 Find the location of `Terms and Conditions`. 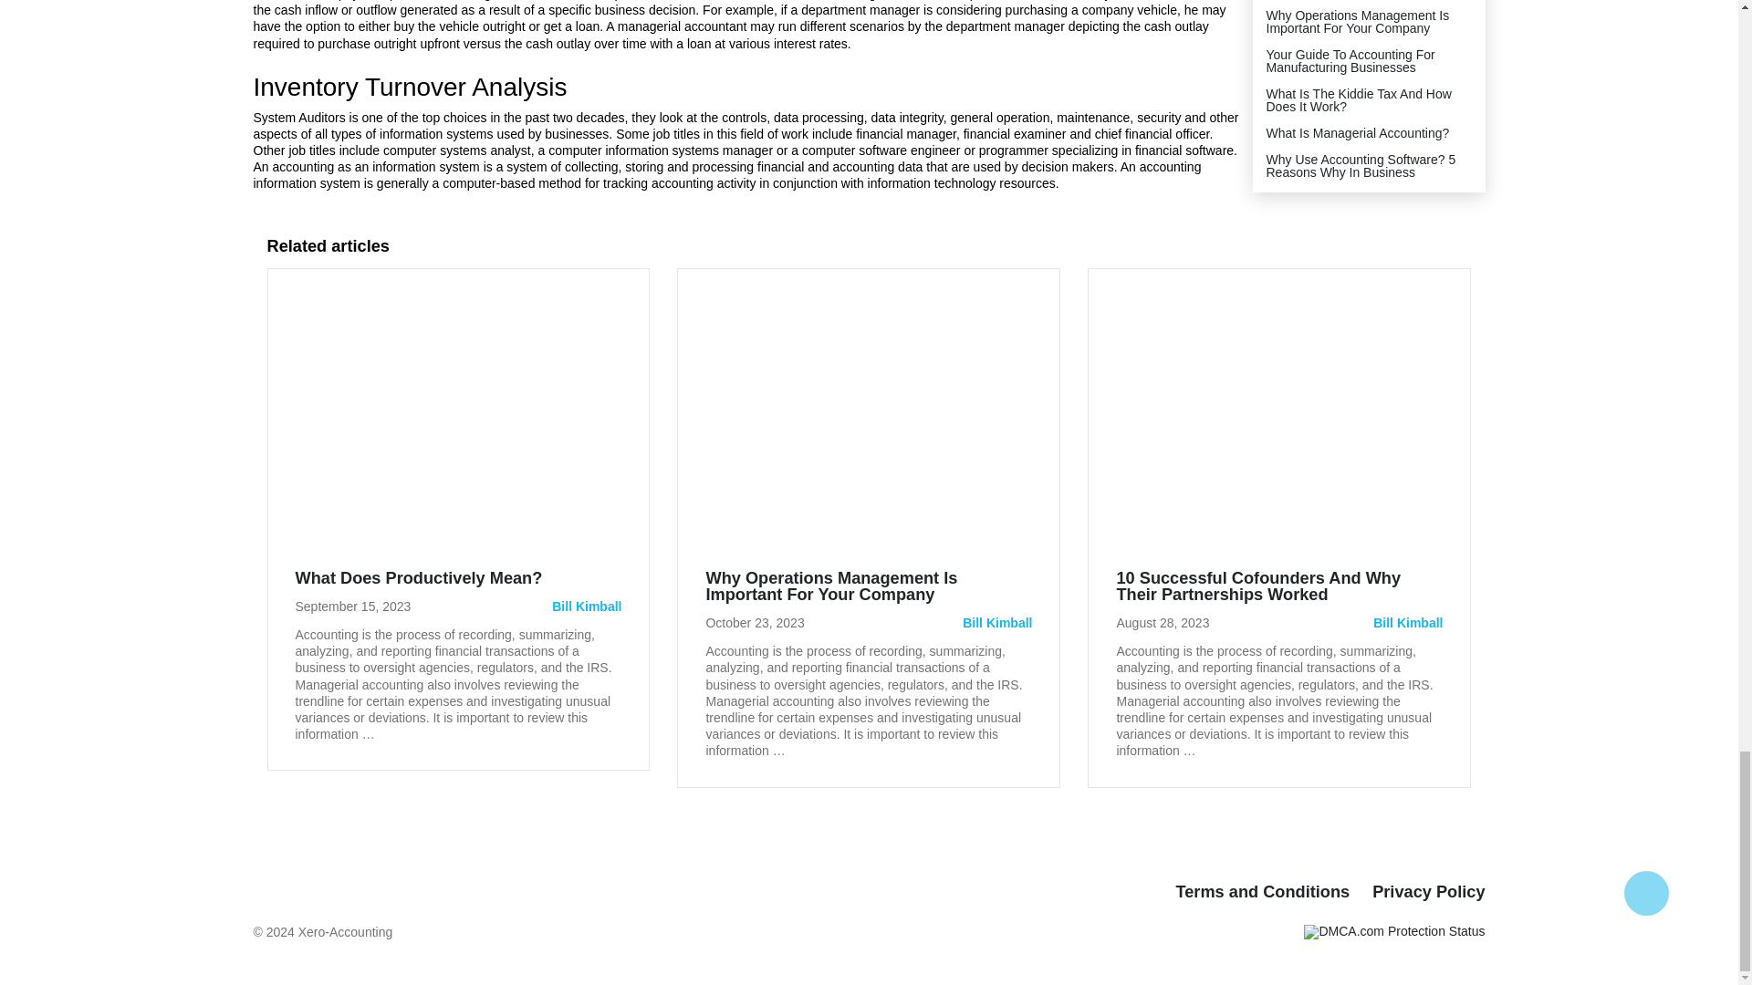

Terms and Conditions is located at coordinates (1262, 892).